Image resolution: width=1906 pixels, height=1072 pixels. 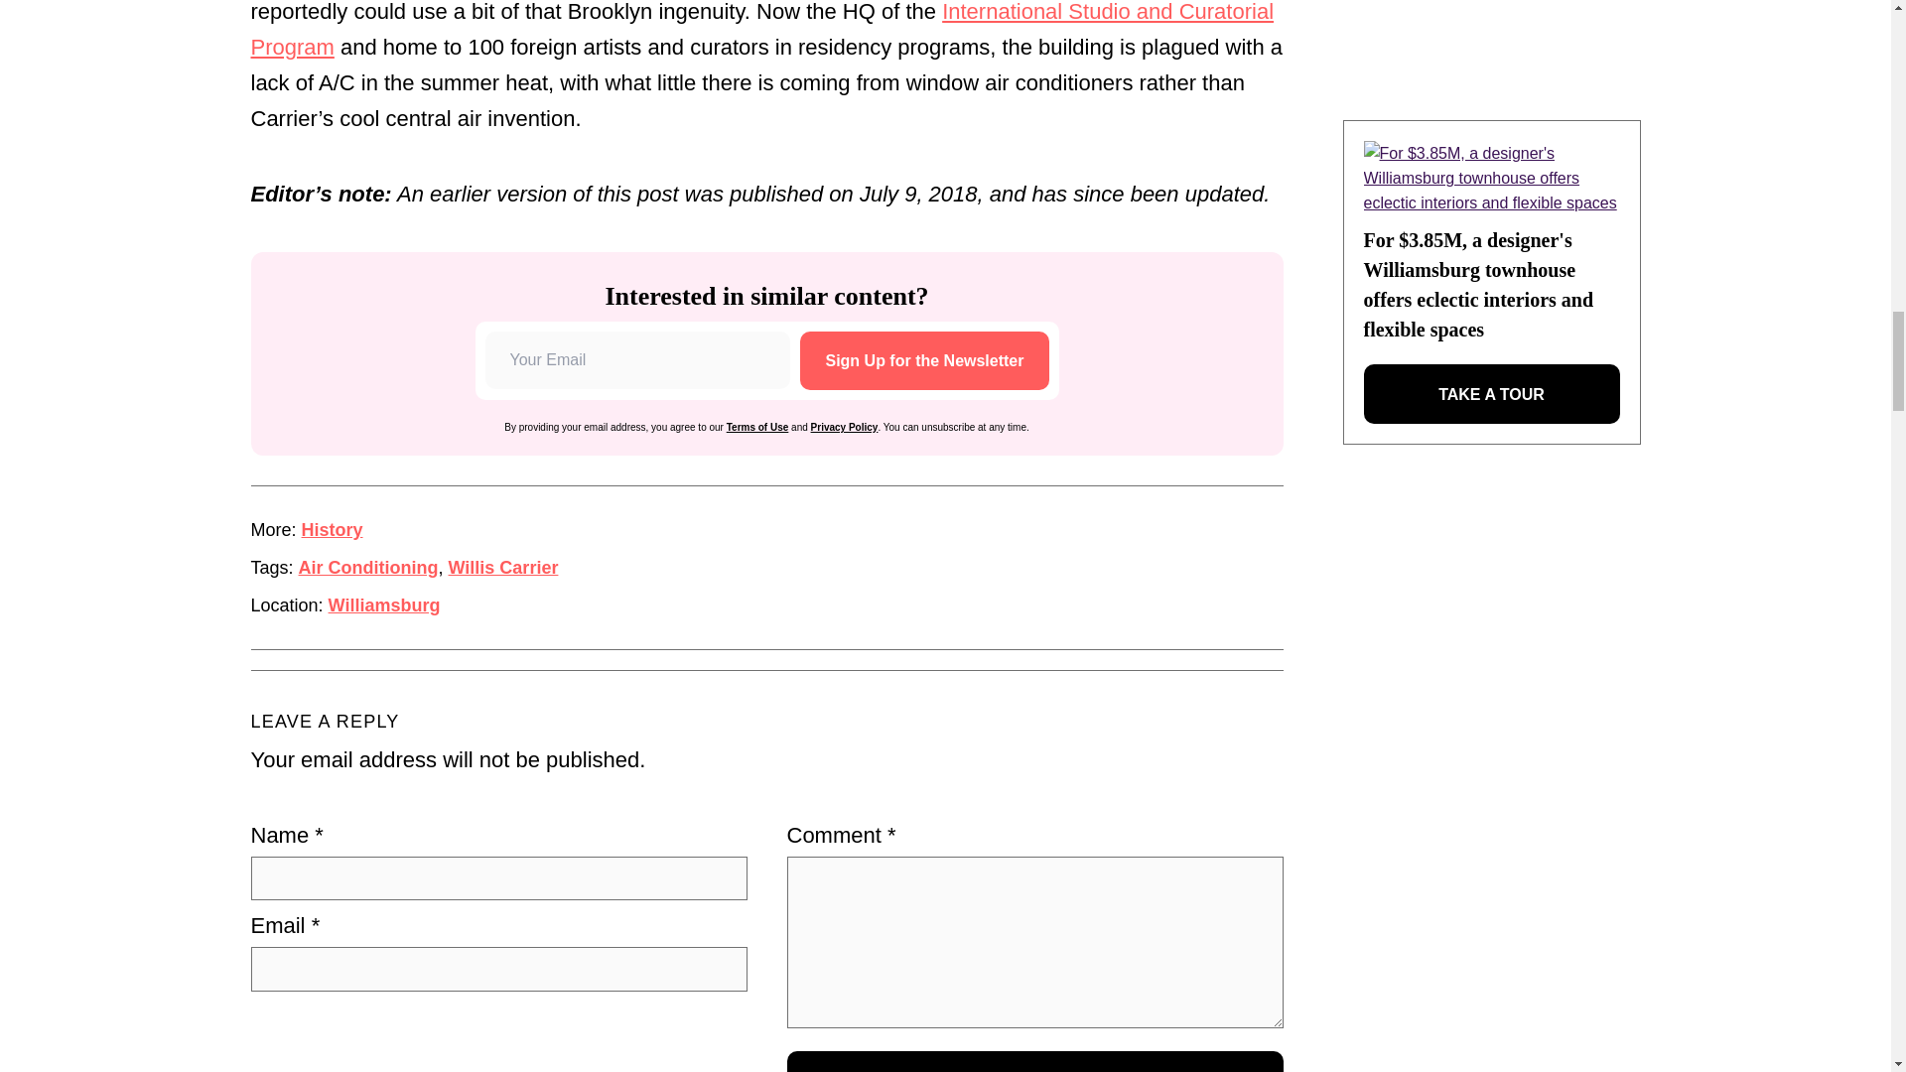 I want to click on International Studio and Curatorial Program, so click(x=760, y=30).